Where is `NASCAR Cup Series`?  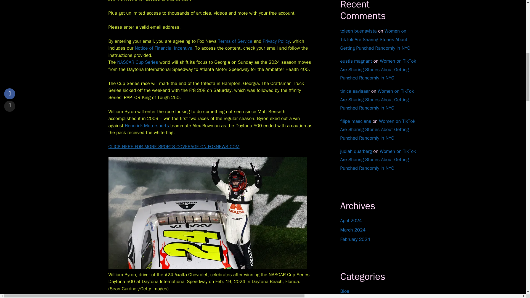 NASCAR Cup Series is located at coordinates (137, 62).